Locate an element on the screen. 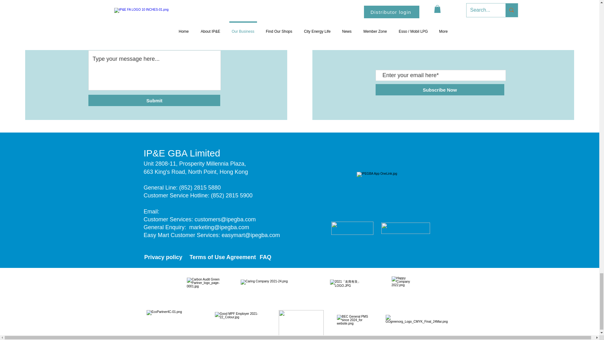 The image size is (604, 340). Subscribe Now is located at coordinates (440, 89).